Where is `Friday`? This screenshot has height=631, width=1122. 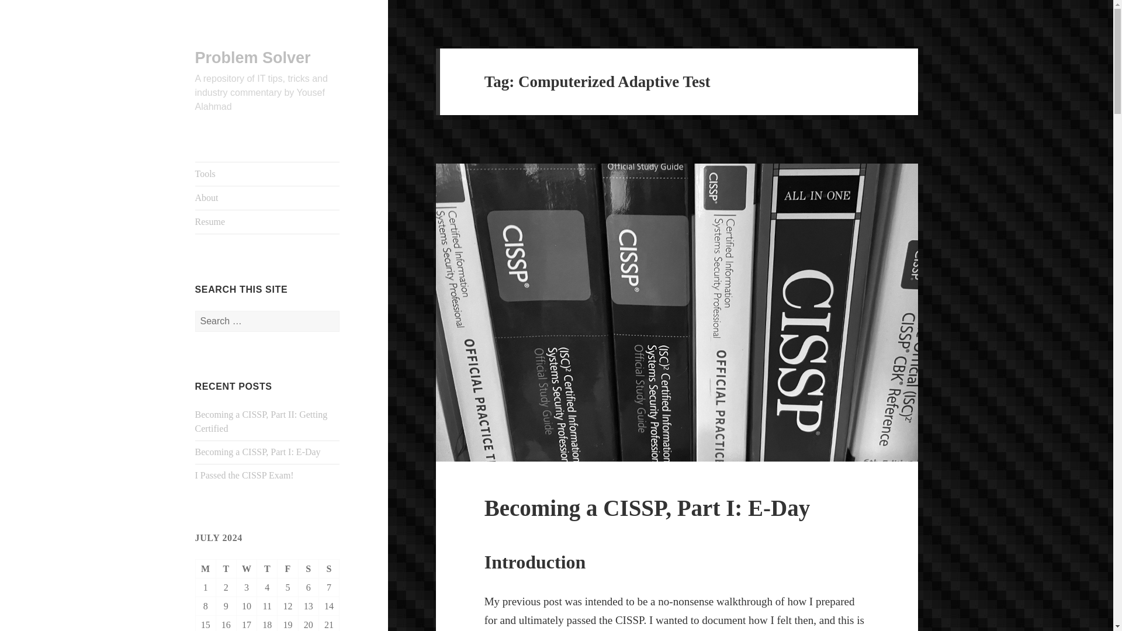 Friday is located at coordinates (288, 569).